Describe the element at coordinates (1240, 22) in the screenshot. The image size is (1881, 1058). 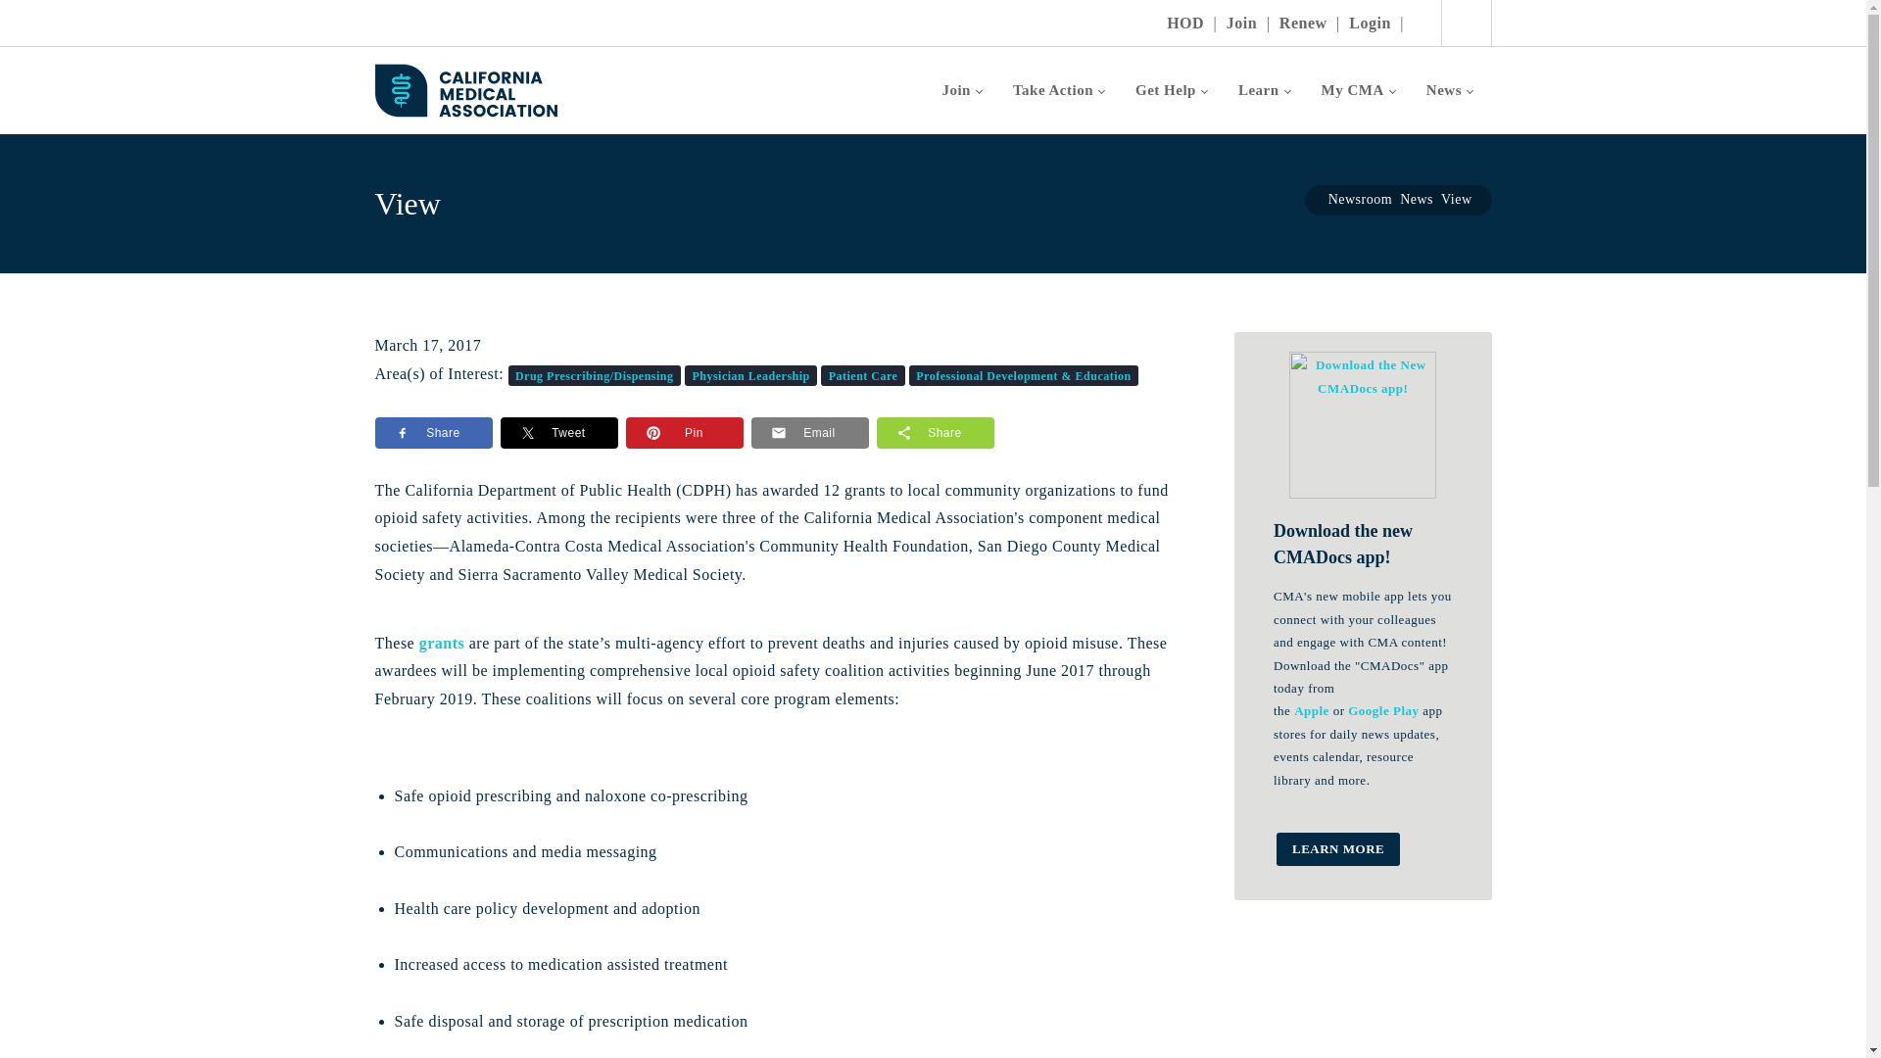
I see `Join` at that location.